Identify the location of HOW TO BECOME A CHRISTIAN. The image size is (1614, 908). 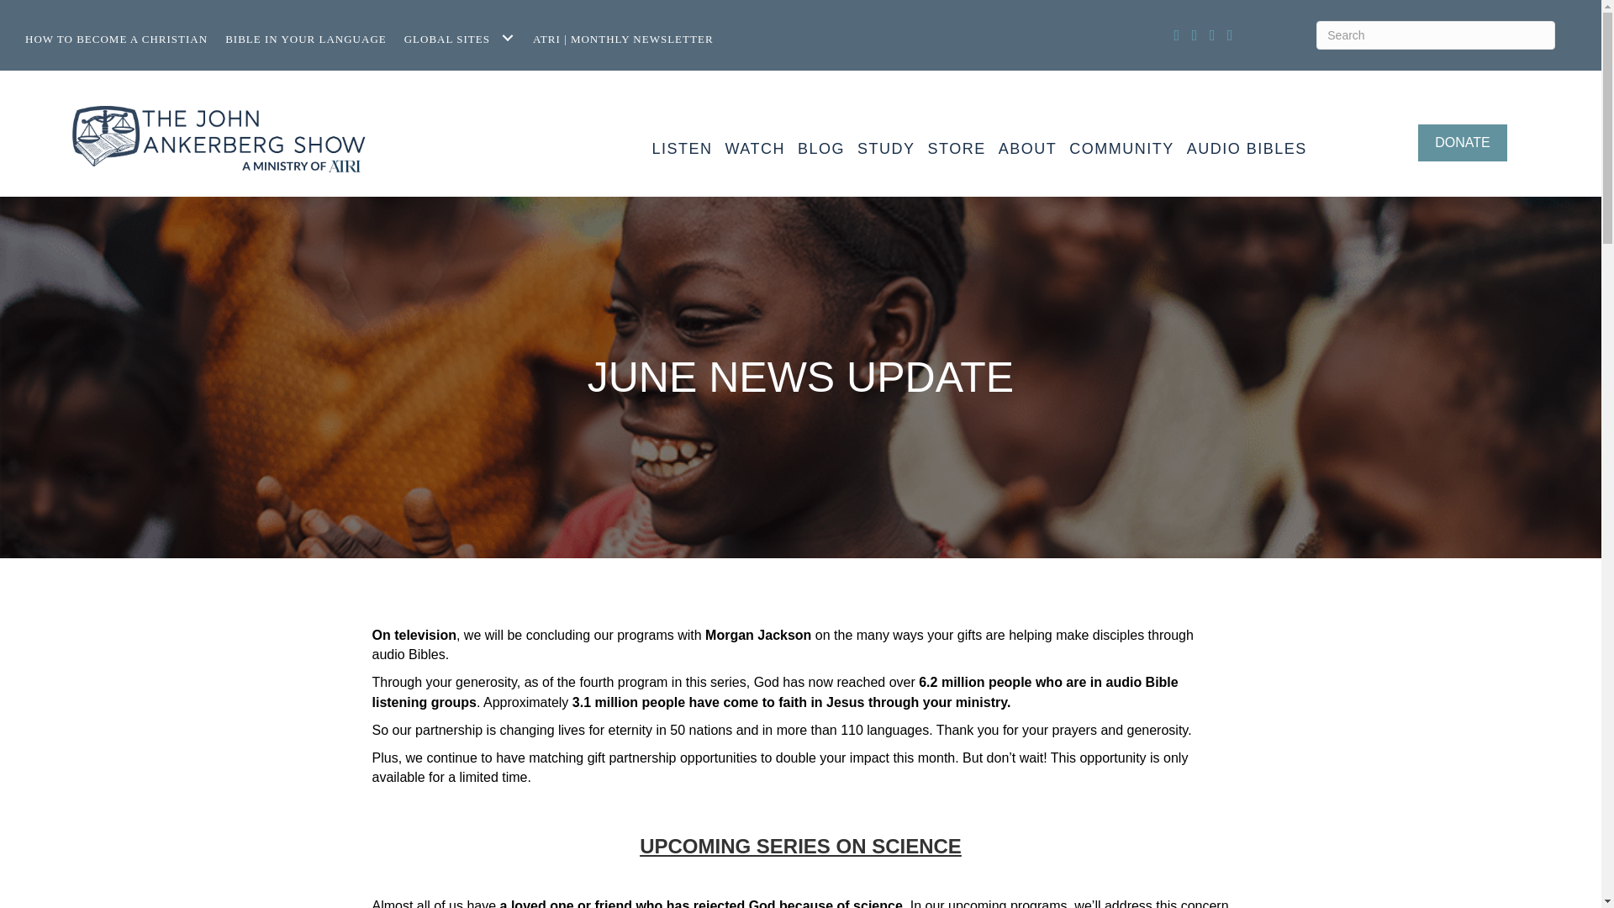
(121, 38).